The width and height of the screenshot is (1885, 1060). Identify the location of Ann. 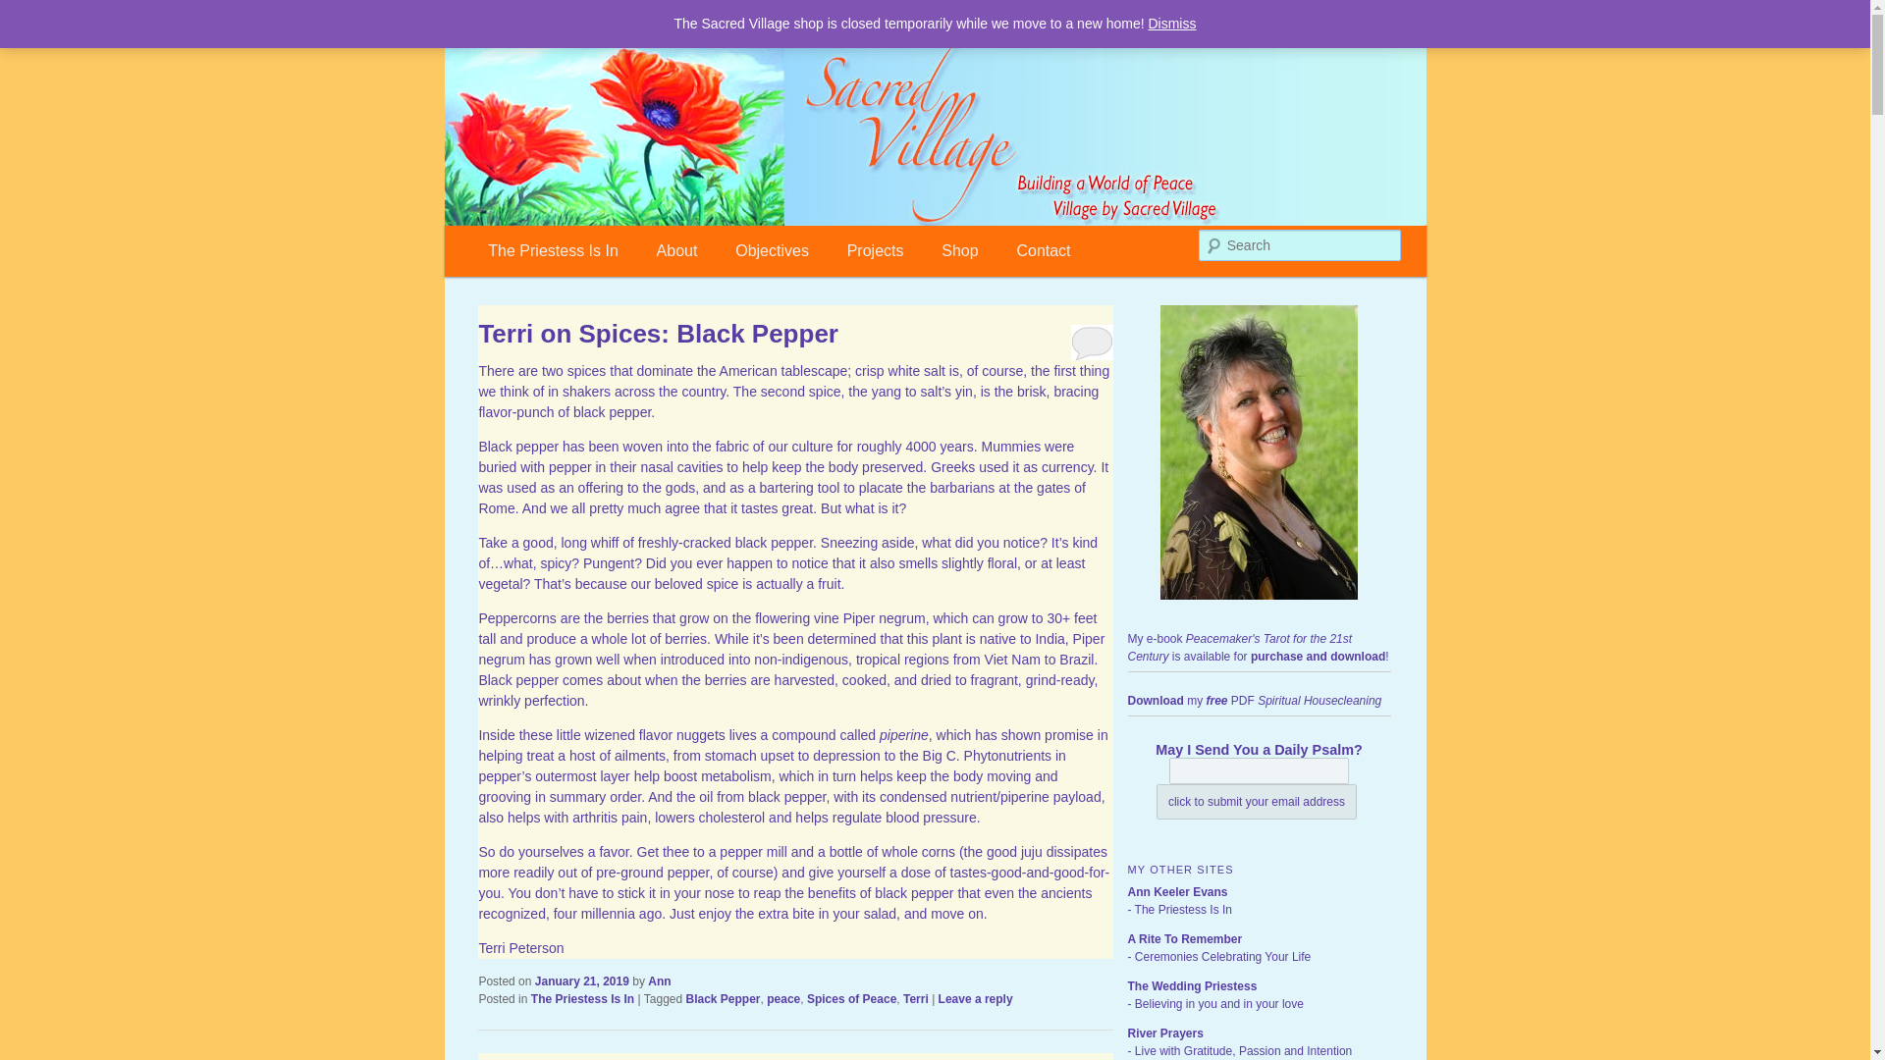
(660, 980).